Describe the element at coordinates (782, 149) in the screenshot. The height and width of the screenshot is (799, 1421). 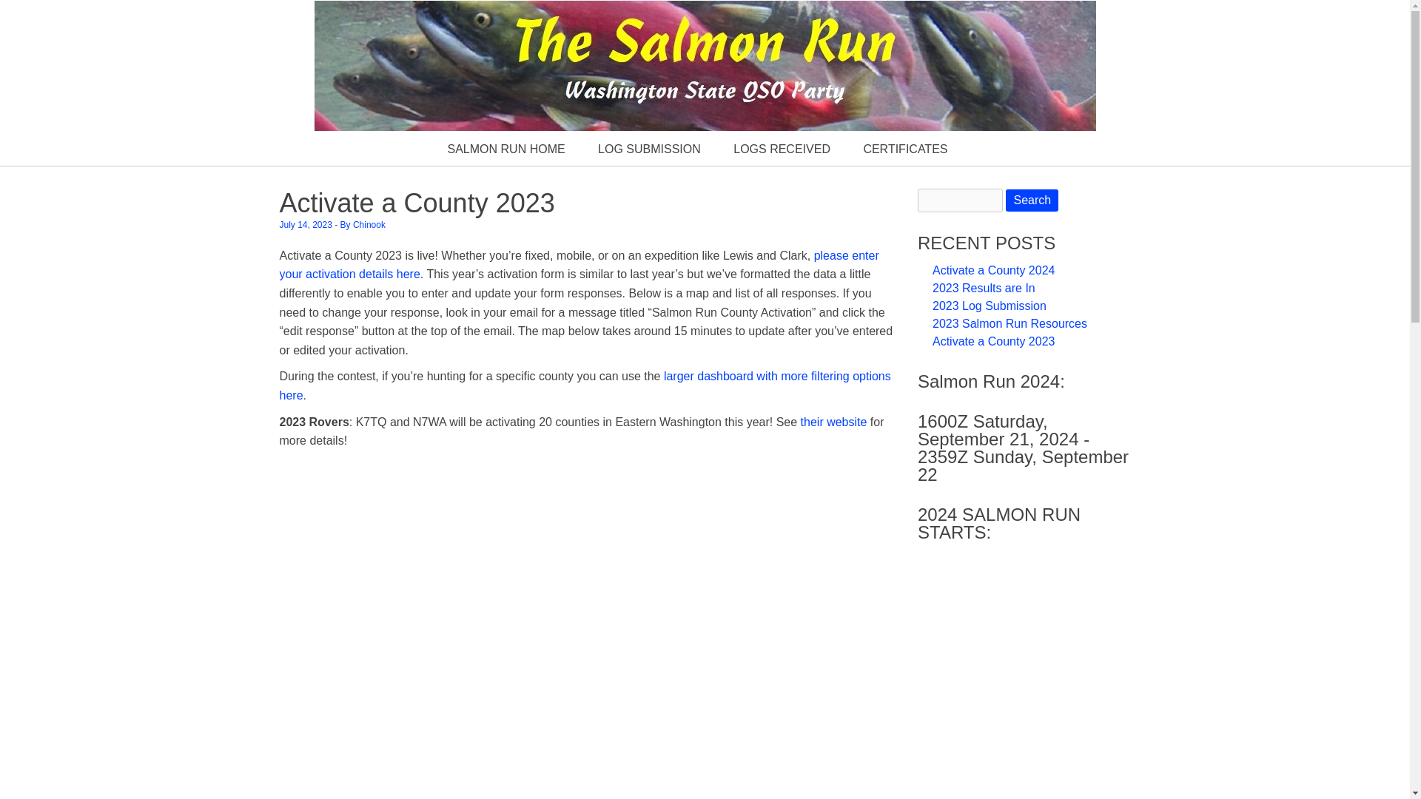
I see `LOGS RECEIVED` at that location.